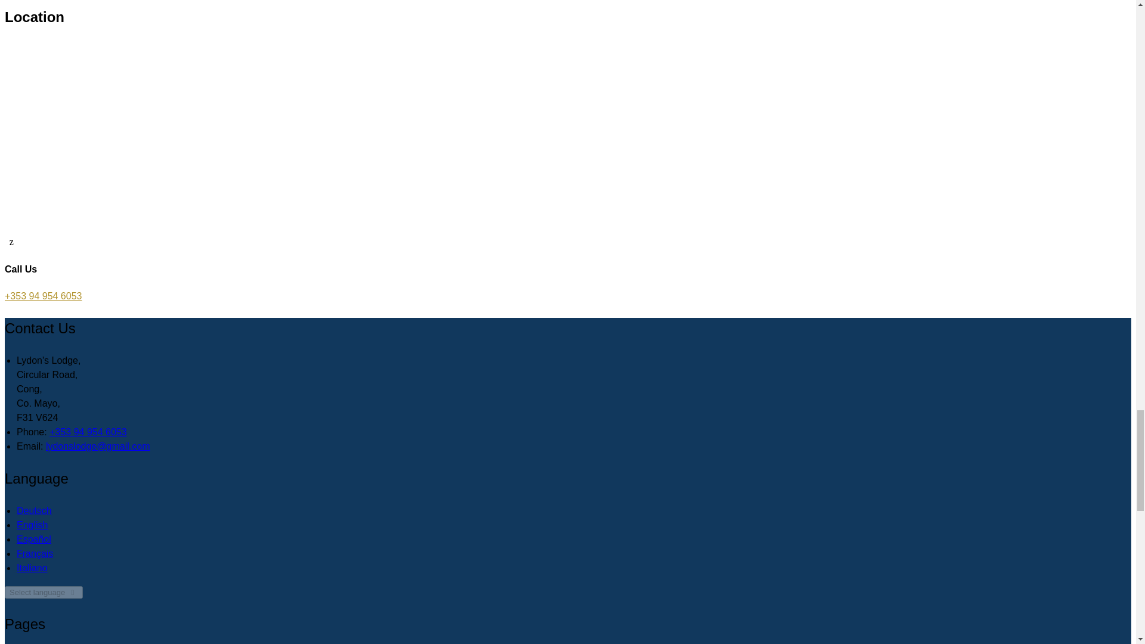 This screenshot has height=644, width=1145. What do you see at coordinates (32, 525) in the screenshot?
I see `English` at bounding box center [32, 525].